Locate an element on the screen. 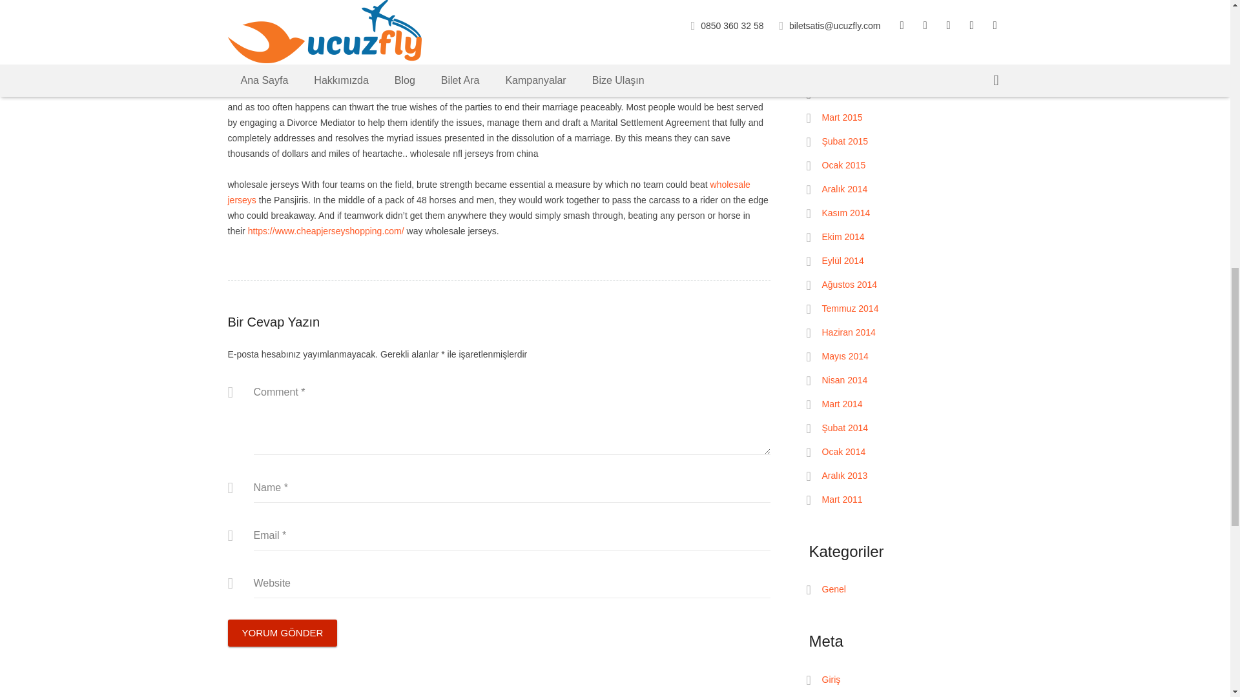  Temmuz 2015 is located at coordinates (849, 22).